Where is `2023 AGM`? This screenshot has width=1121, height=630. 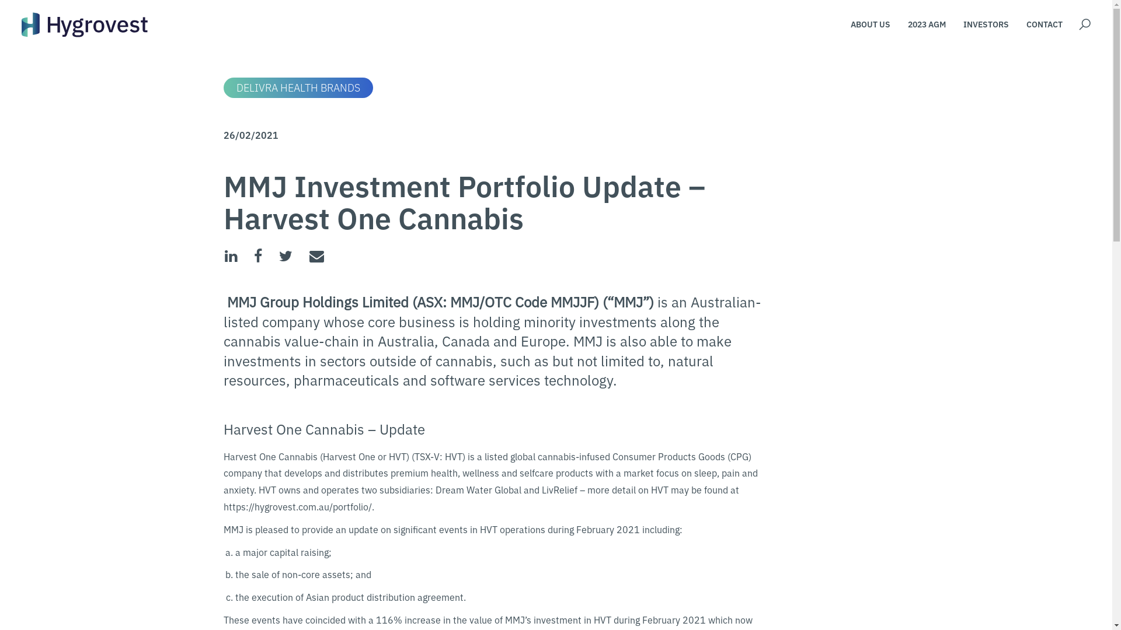
2023 AGM is located at coordinates (927, 24).